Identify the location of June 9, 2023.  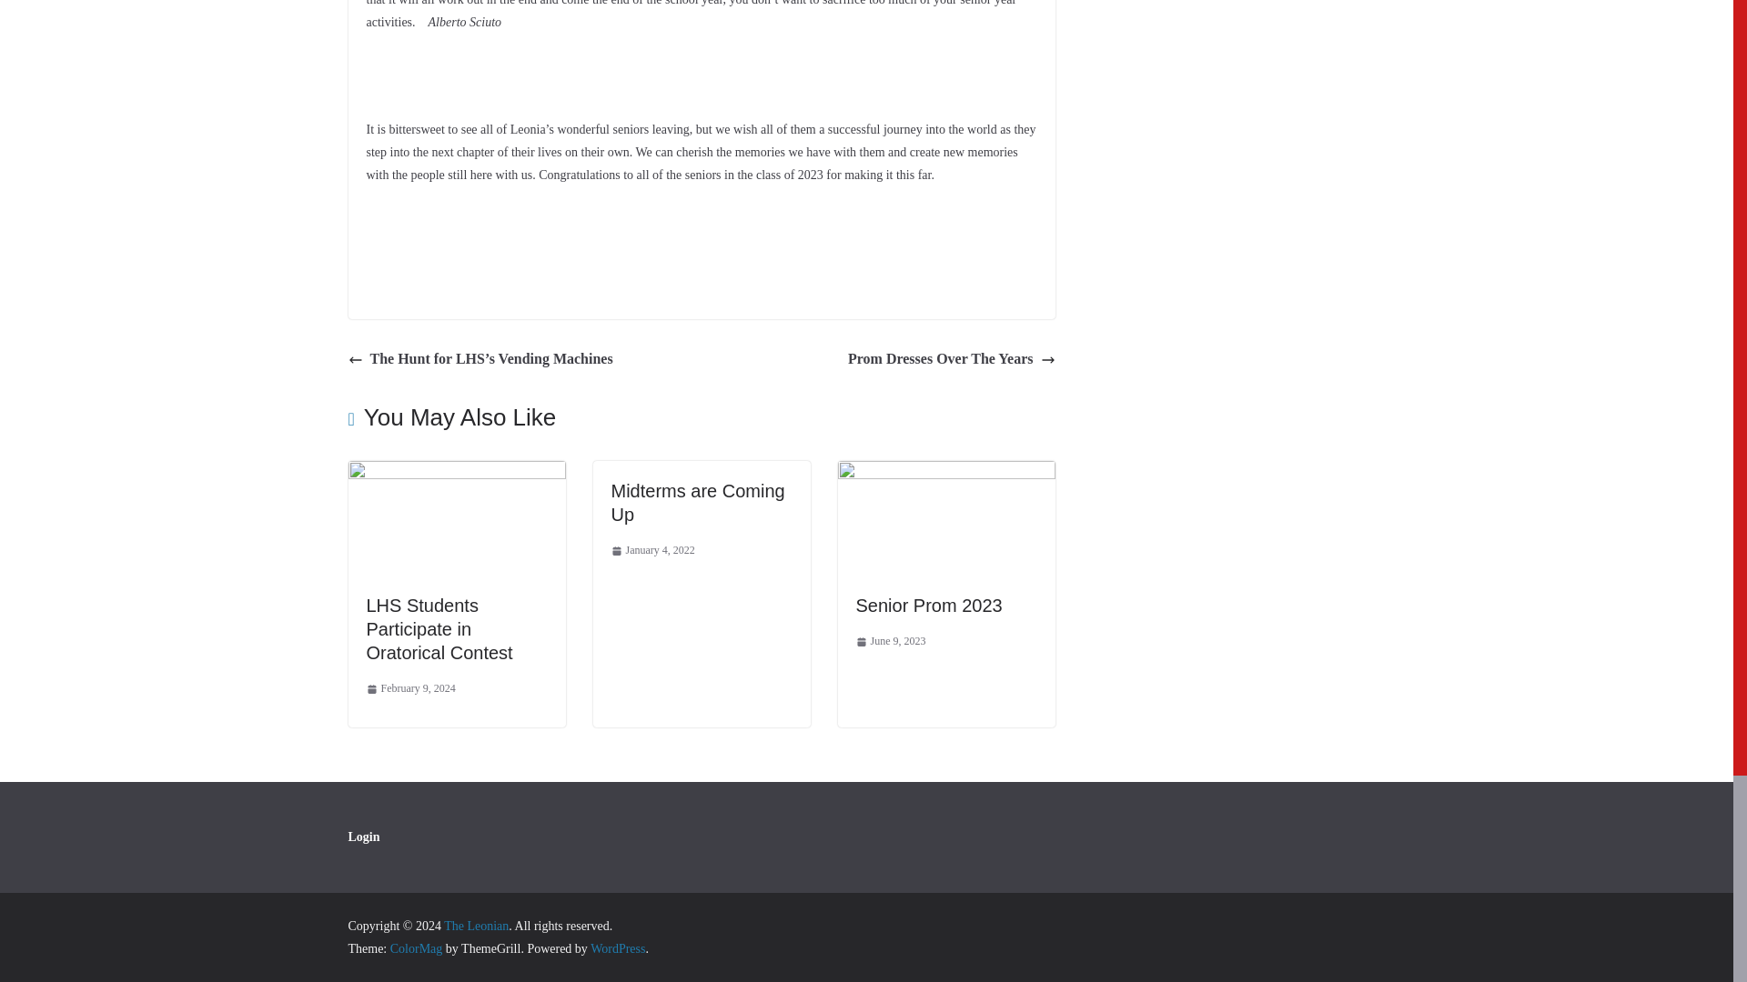
(890, 642).